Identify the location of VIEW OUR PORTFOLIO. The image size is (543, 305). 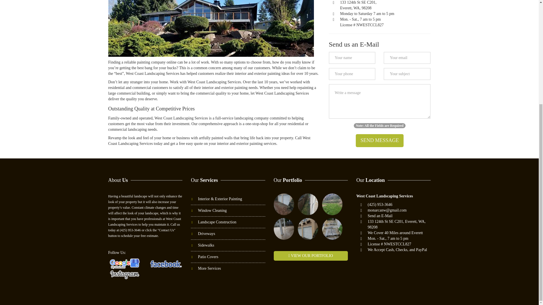
(311, 256).